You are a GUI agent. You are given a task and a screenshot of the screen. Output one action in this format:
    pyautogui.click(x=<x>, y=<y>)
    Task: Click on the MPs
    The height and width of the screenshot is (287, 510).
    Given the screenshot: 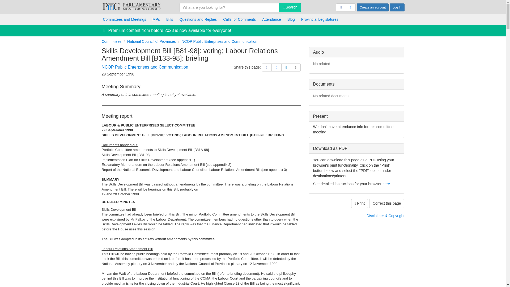 What is the action you would take?
    pyautogui.click(x=156, y=19)
    